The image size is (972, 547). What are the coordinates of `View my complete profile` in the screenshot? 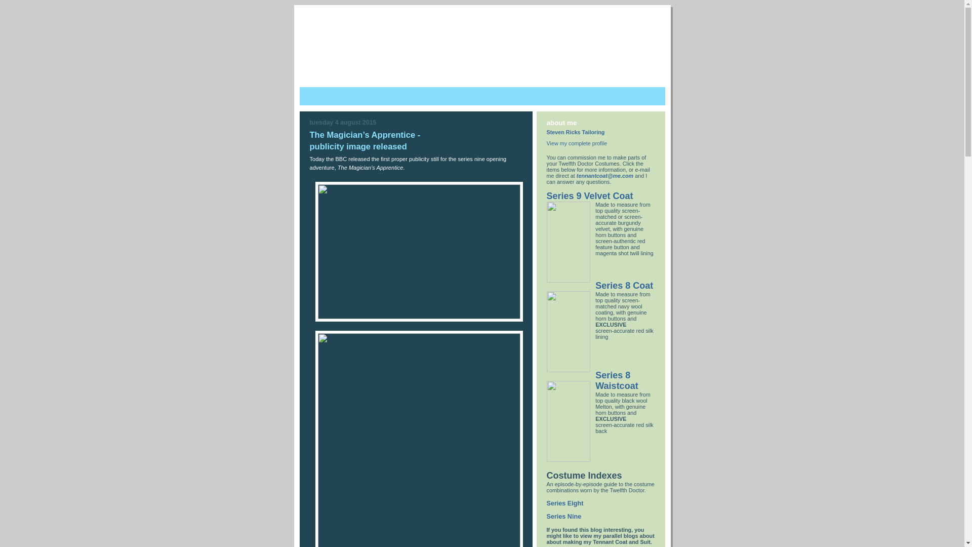 It's located at (577, 143).